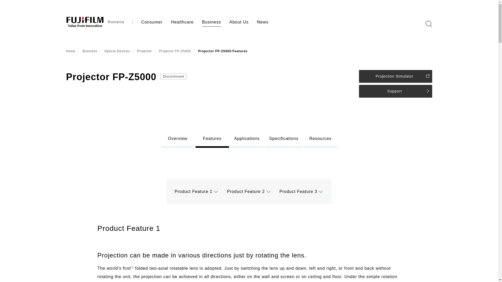  Describe the element at coordinates (152, 22) in the screenshot. I see `Consumer` at that location.